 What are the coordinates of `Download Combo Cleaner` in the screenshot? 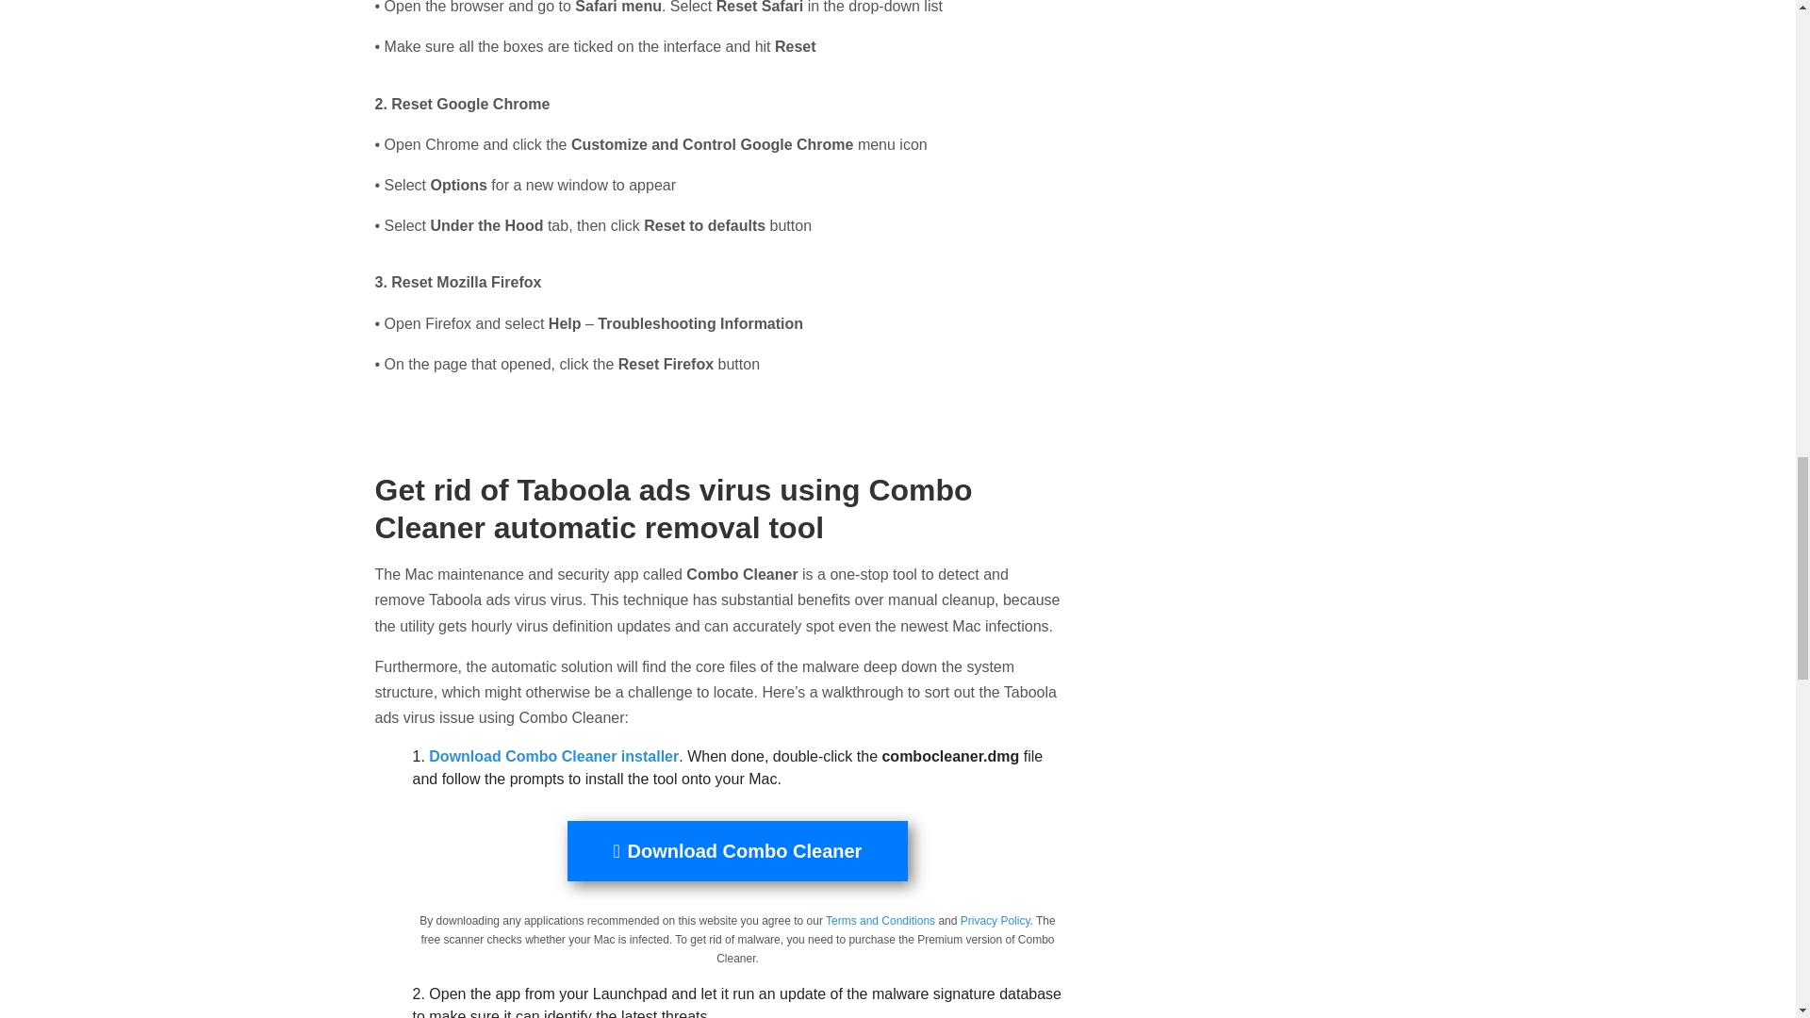 It's located at (737, 850).